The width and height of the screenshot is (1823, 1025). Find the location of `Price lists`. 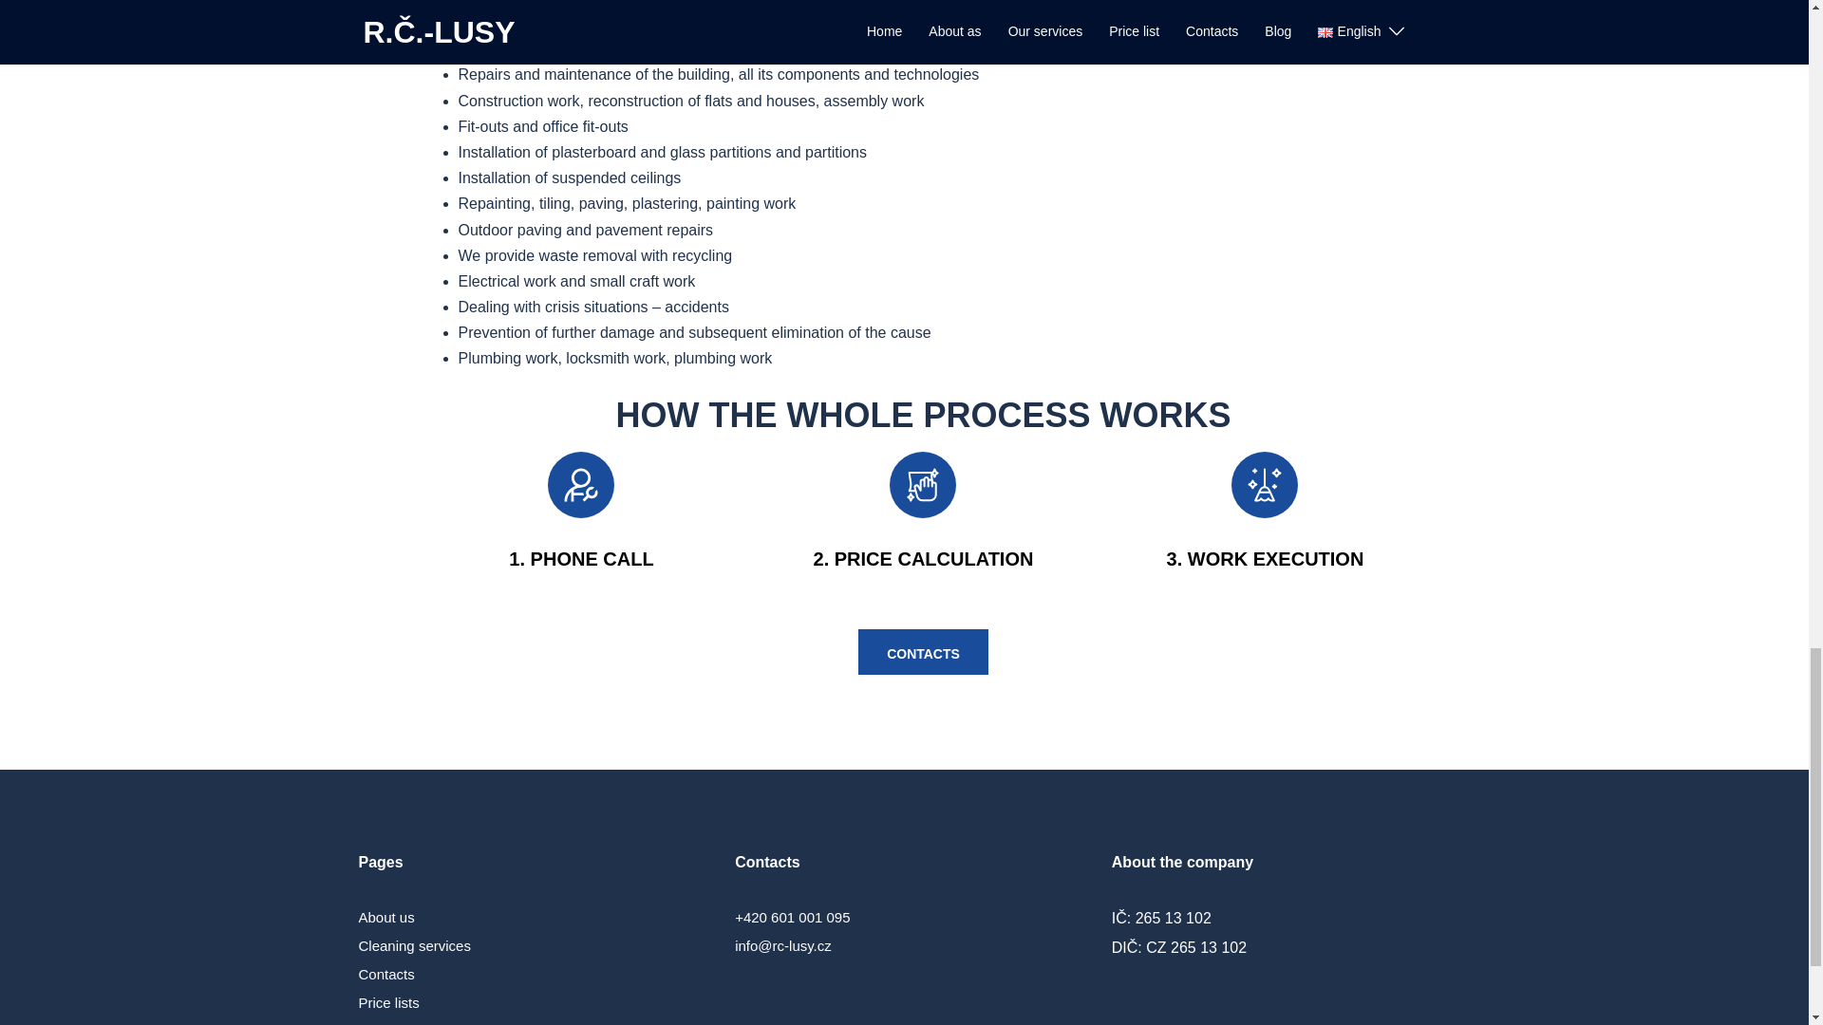

Price lists is located at coordinates (389, 1002).